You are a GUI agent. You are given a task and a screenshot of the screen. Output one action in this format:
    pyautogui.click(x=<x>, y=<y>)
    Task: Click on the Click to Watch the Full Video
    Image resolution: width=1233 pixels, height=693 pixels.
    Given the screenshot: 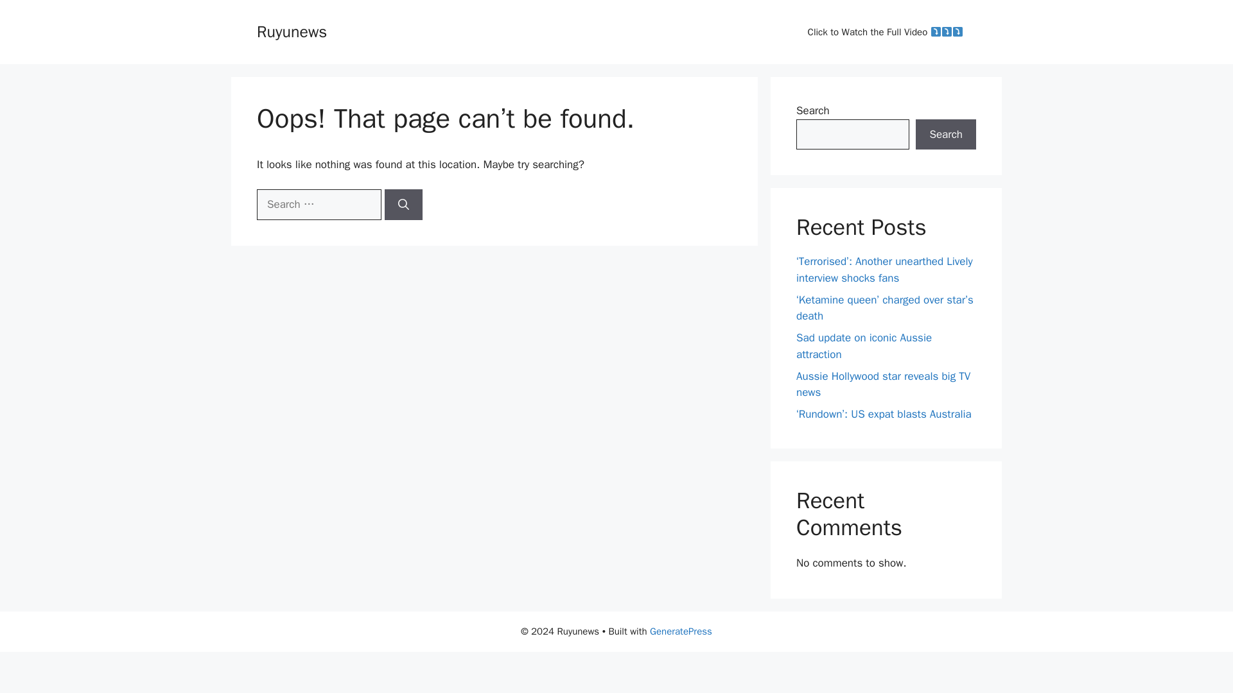 What is the action you would take?
    pyautogui.click(x=886, y=32)
    